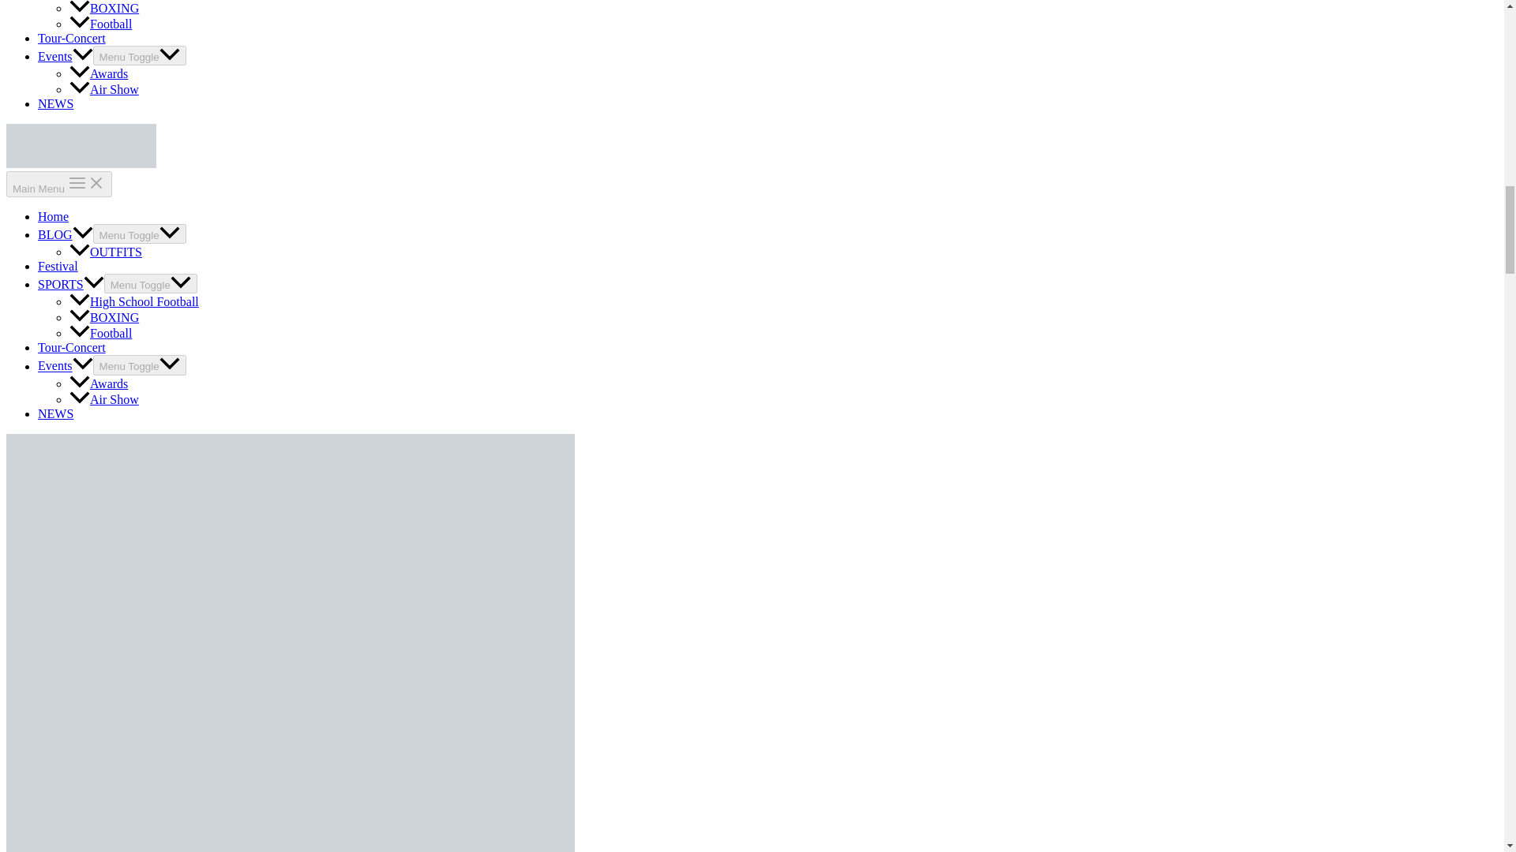 This screenshot has width=1516, height=852. Describe the element at coordinates (55, 104) in the screenshot. I see `NEWS` at that location.